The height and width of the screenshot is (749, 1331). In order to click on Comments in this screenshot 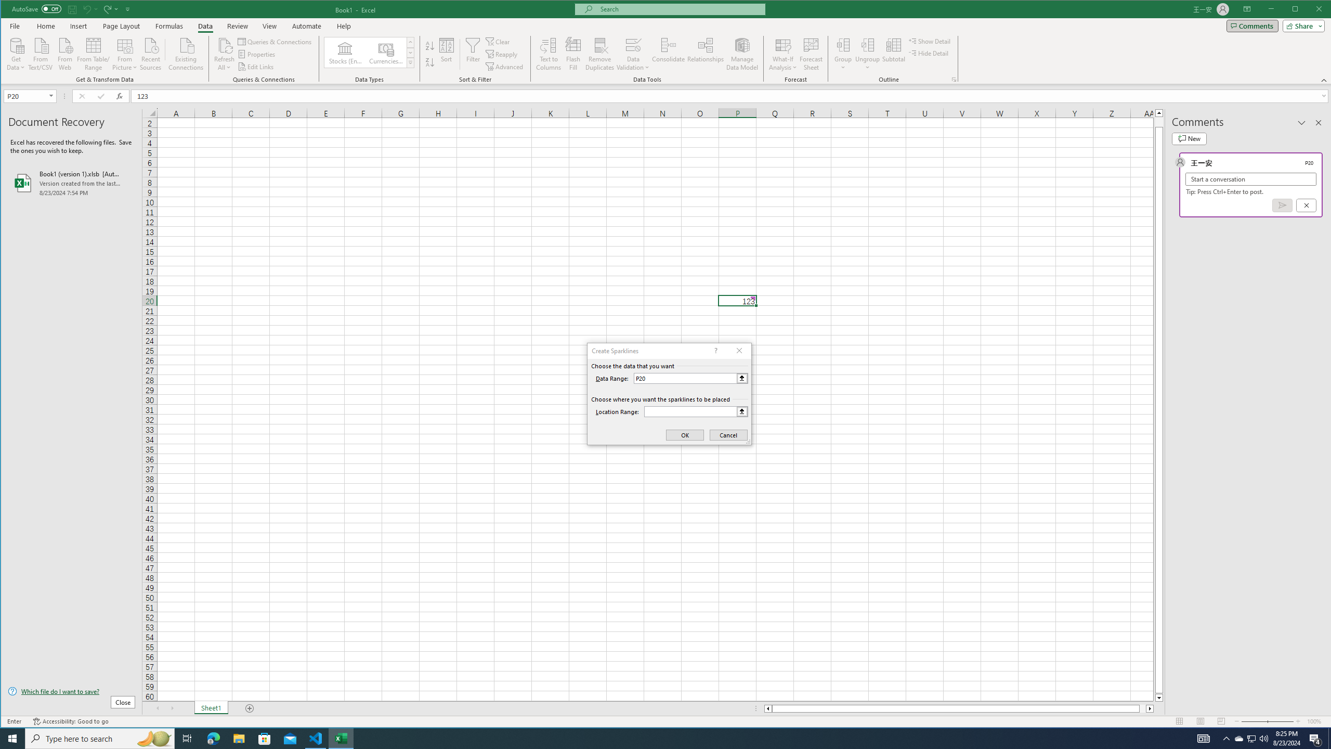, I will do `click(1252, 25)`.